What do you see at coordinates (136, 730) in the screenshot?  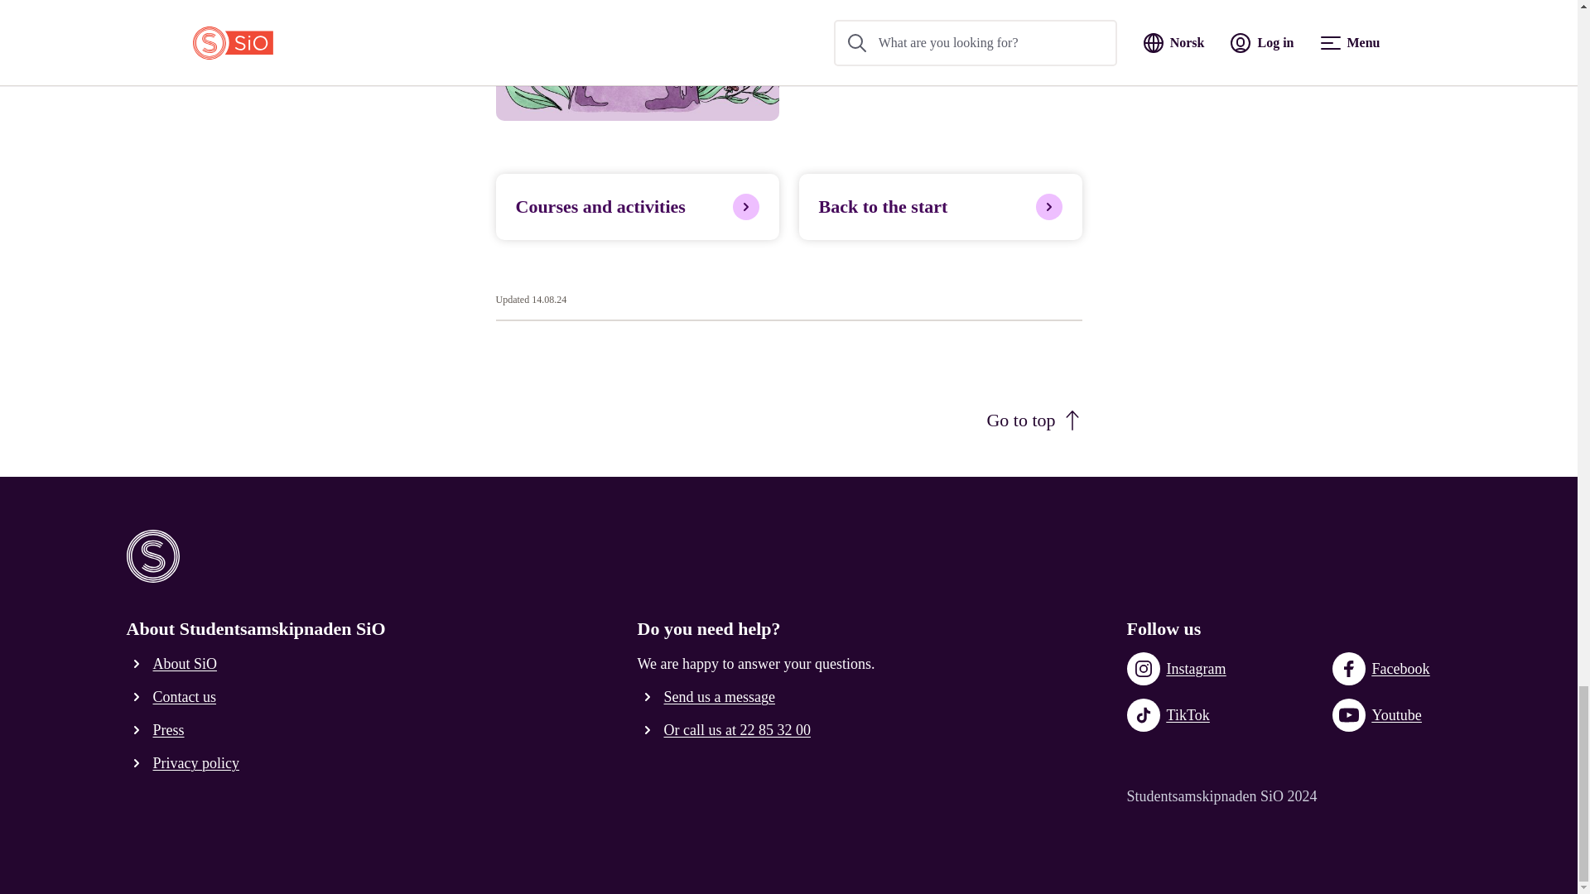 I see `chevron` at bounding box center [136, 730].